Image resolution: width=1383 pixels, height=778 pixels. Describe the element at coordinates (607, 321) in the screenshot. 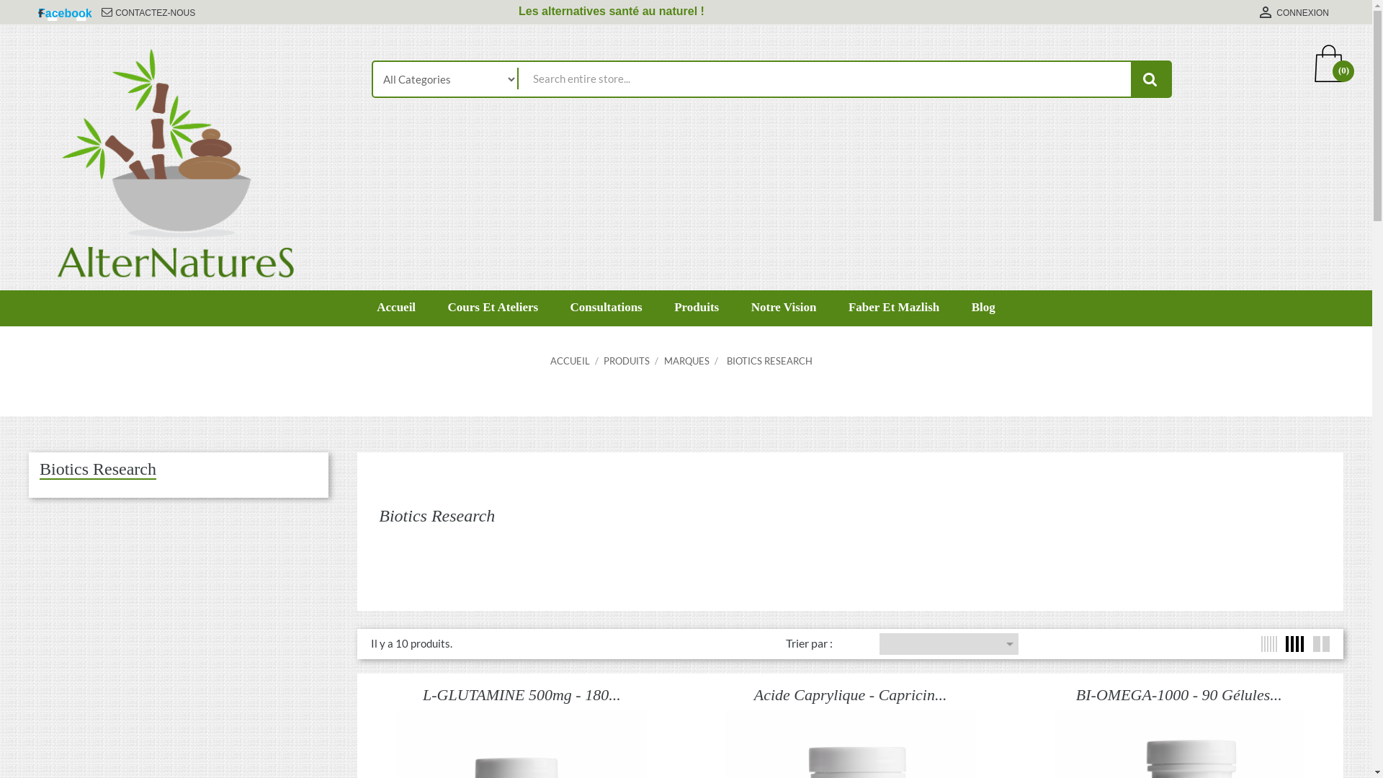

I see `Consultations` at that location.